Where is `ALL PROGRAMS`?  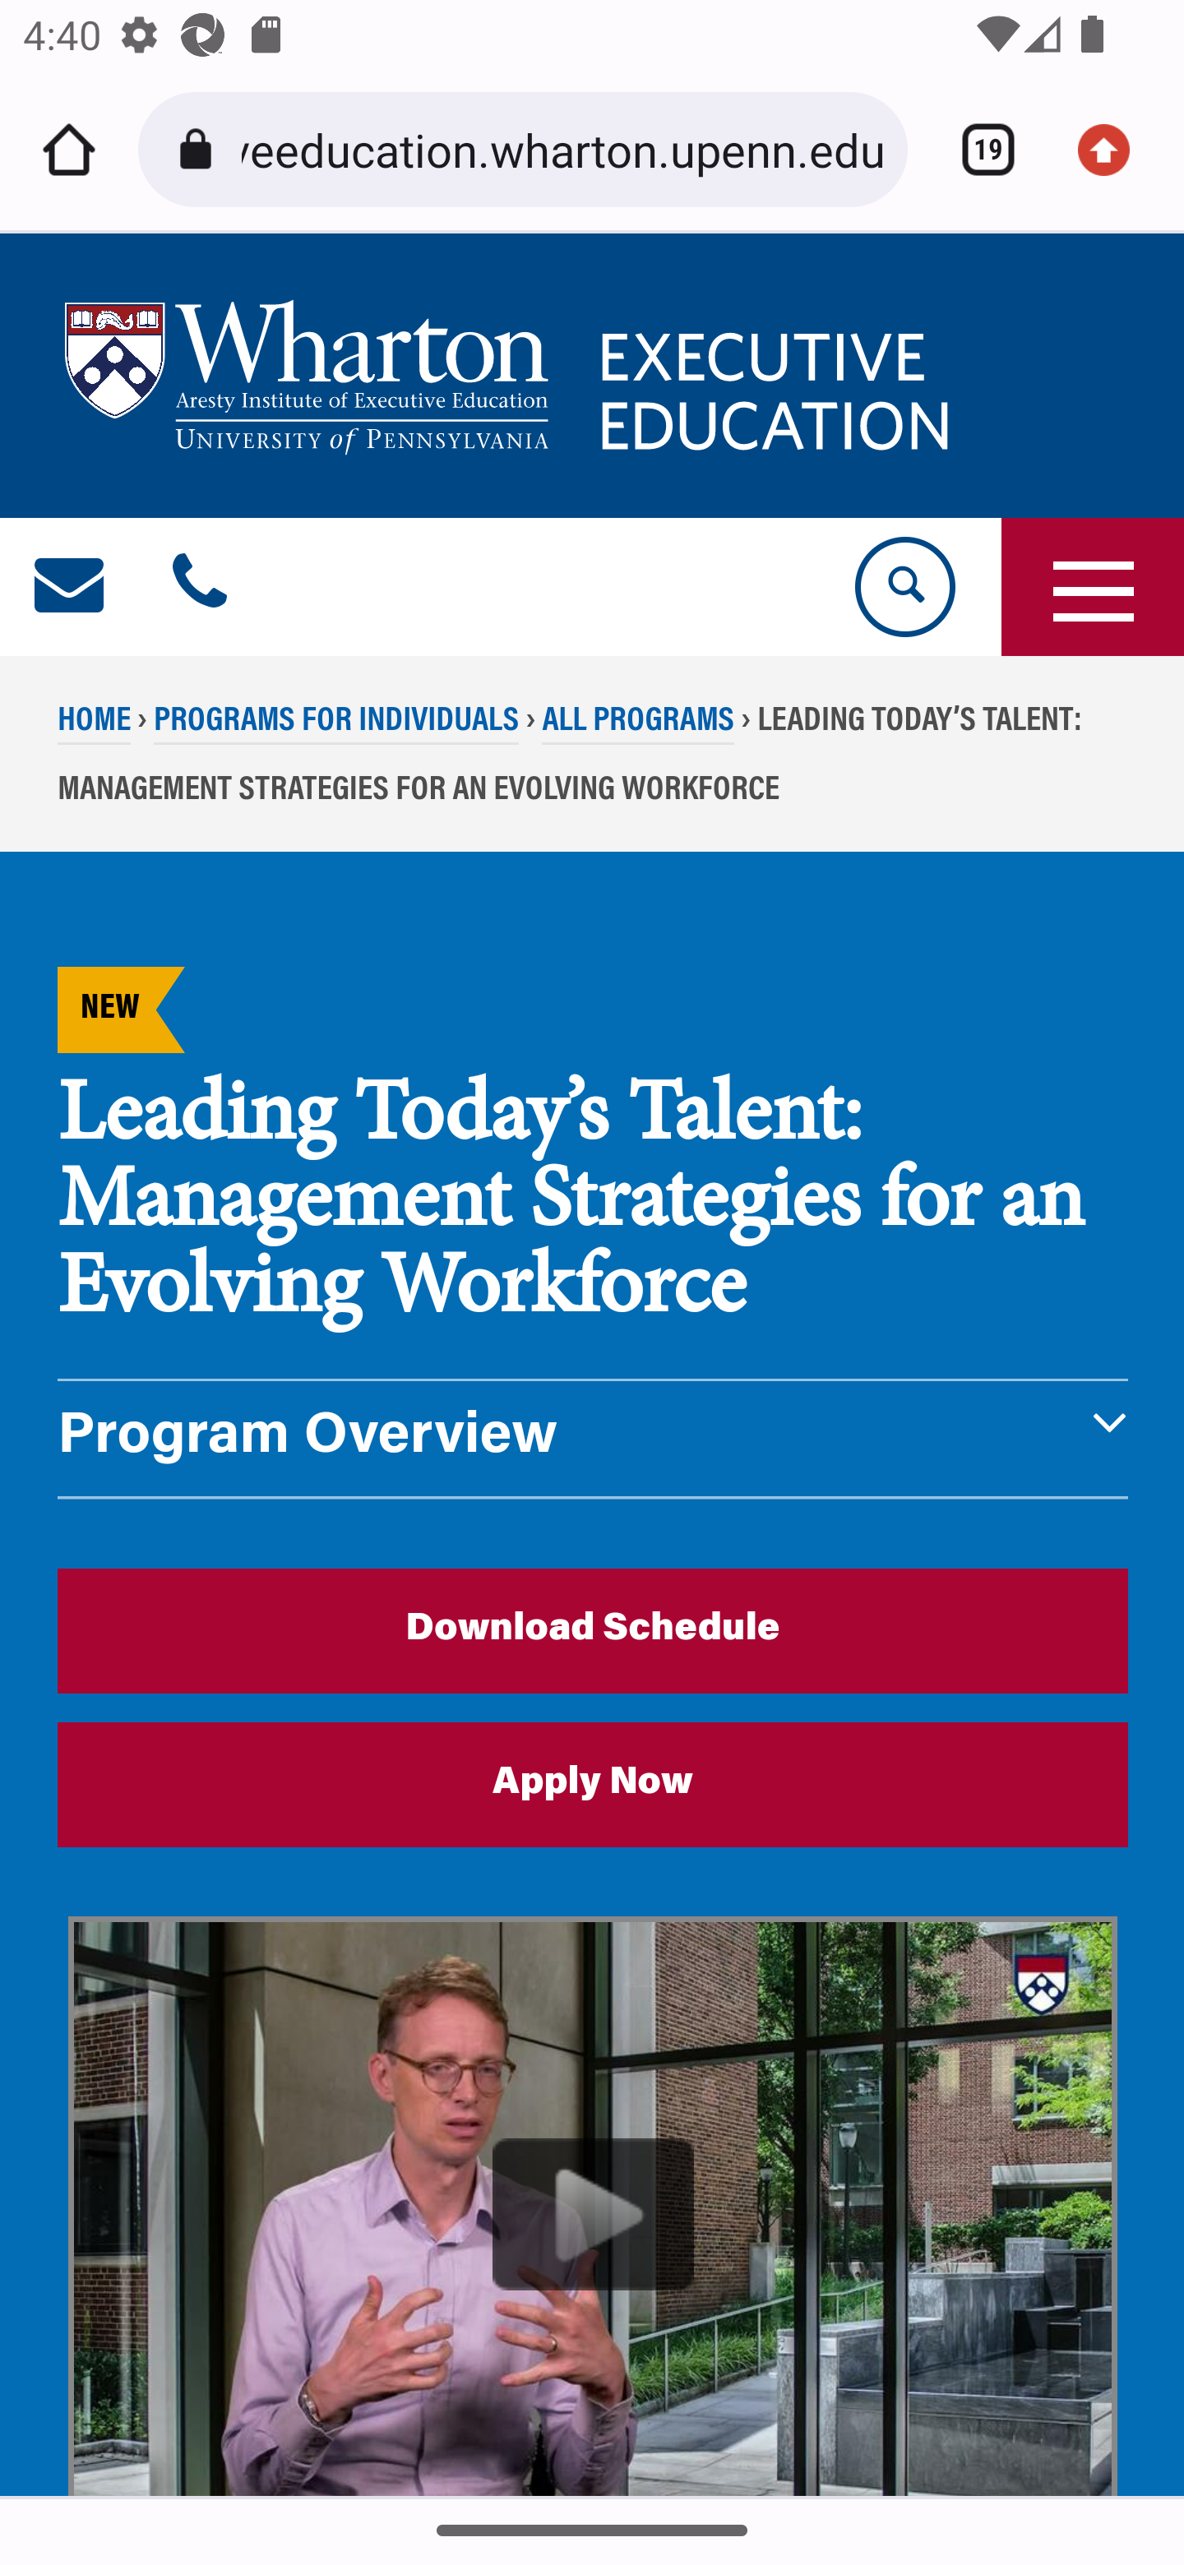
ALL PROGRAMS is located at coordinates (638, 723).